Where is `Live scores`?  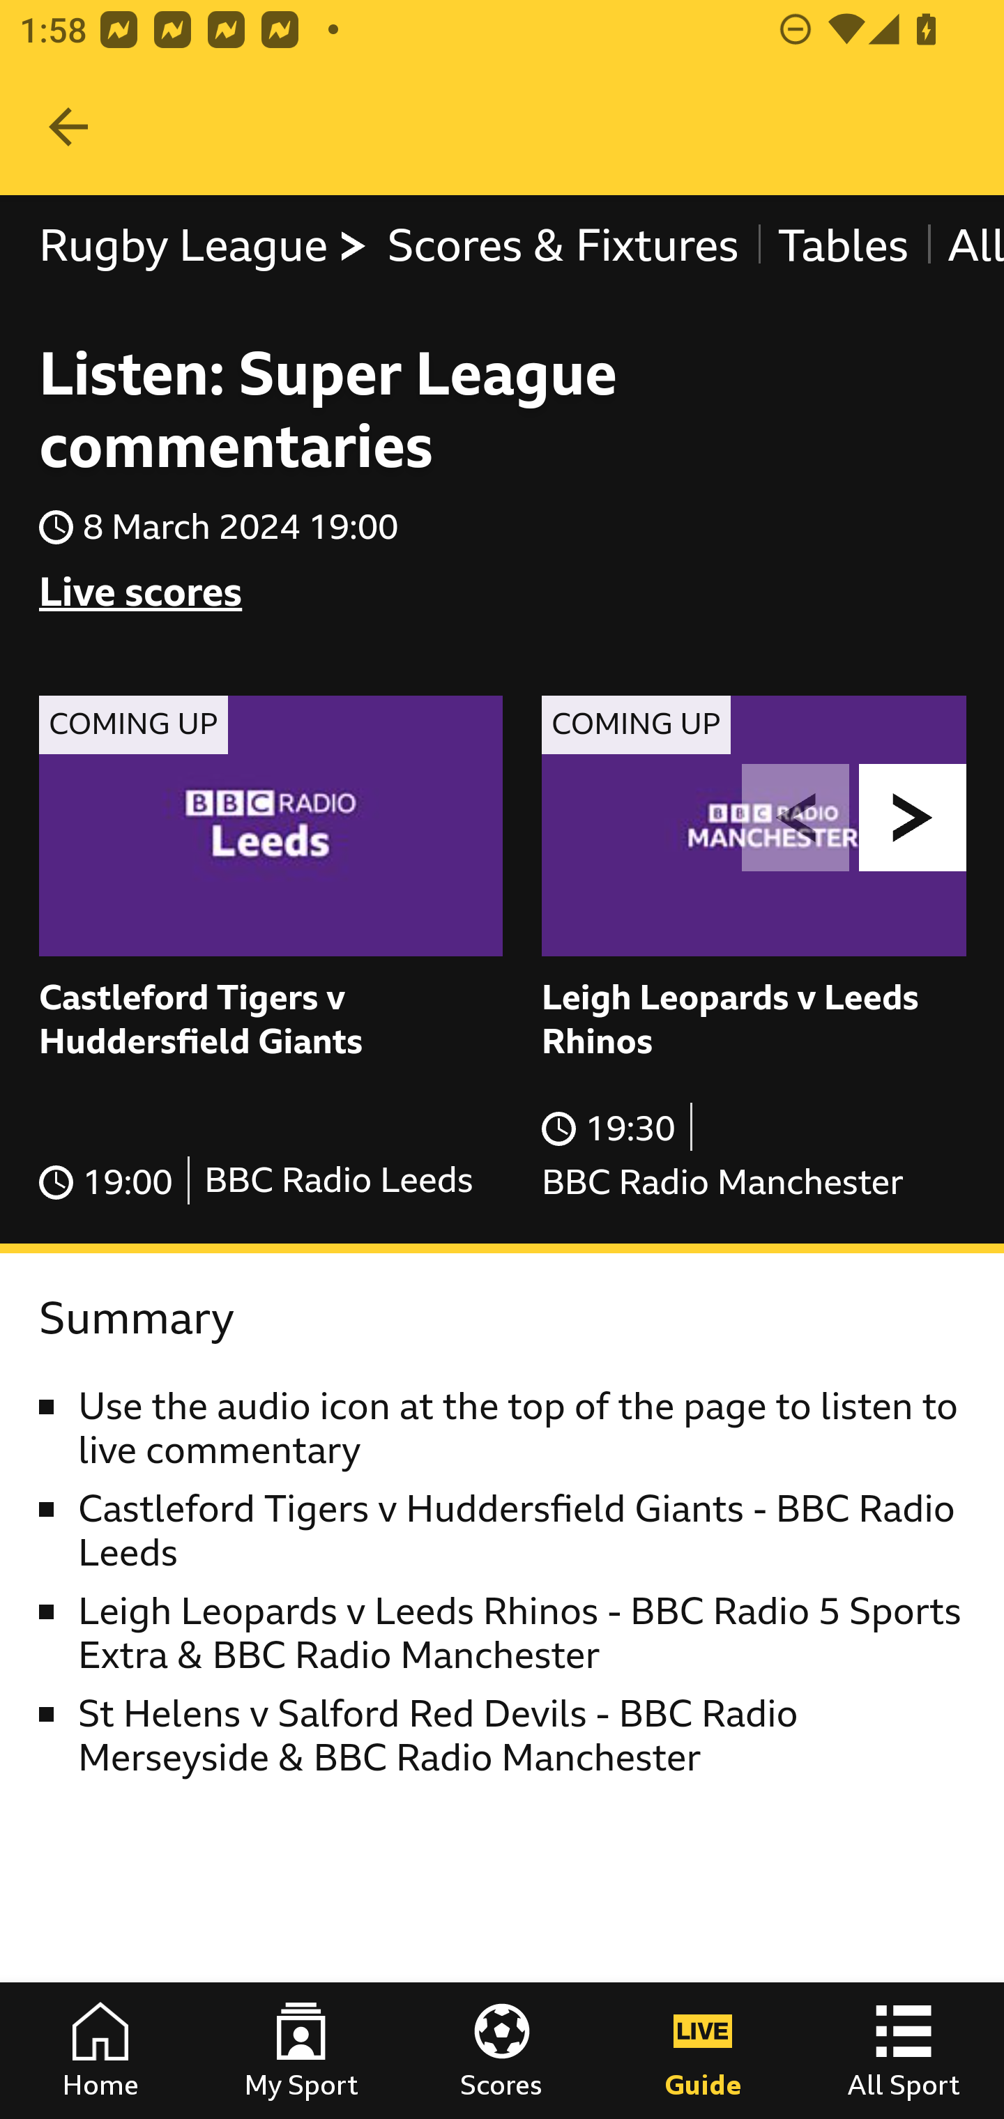
Live scores is located at coordinates (141, 592).